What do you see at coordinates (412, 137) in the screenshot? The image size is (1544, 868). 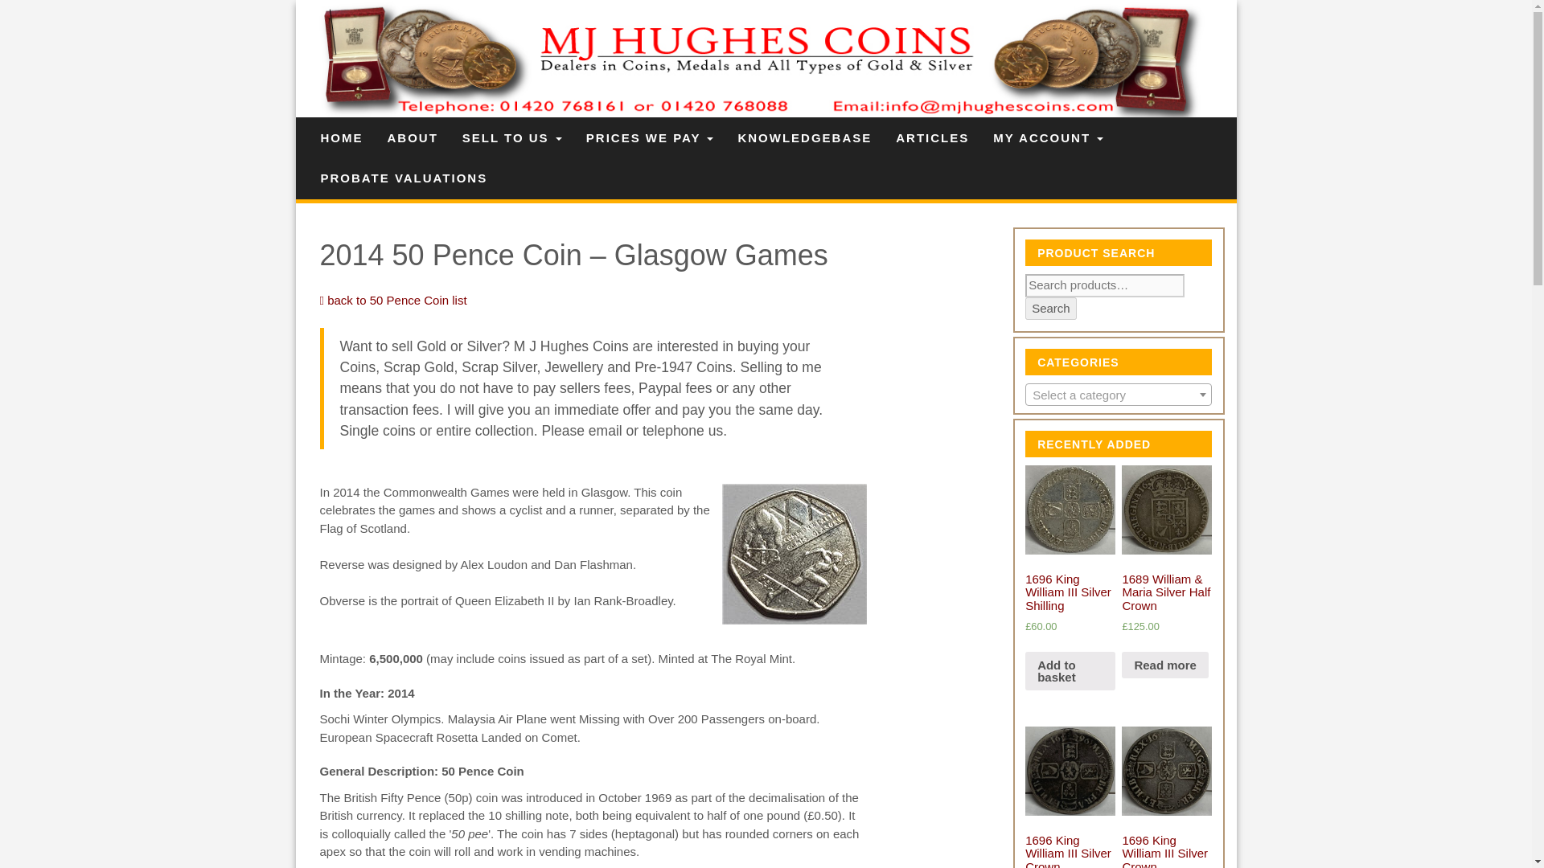 I see `About` at bounding box center [412, 137].